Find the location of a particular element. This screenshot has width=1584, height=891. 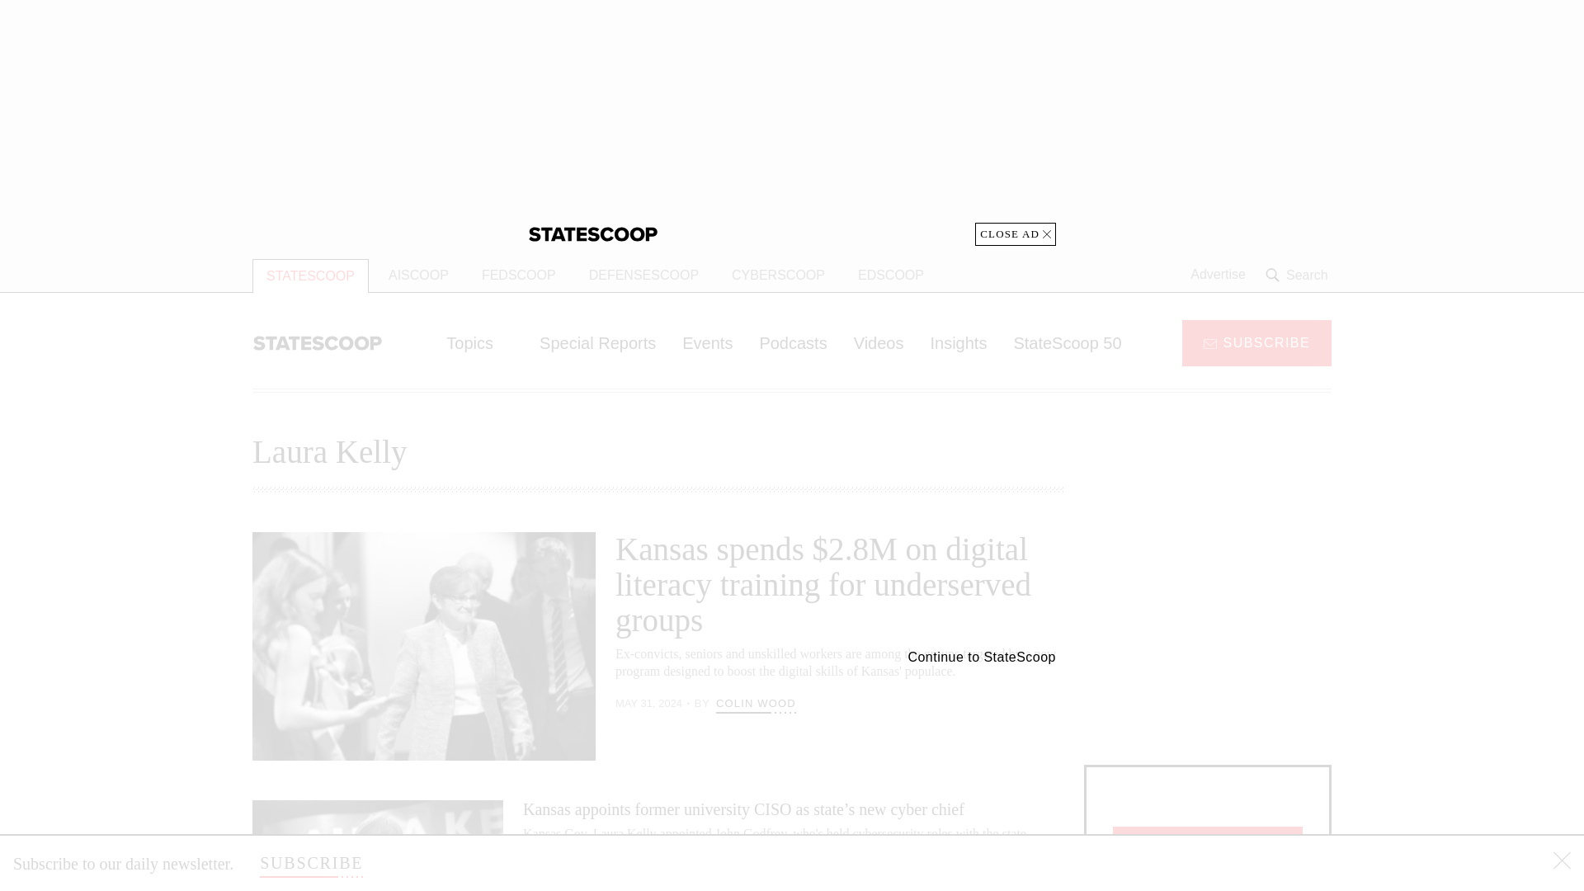

STATESCOOP is located at coordinates (310, 276).